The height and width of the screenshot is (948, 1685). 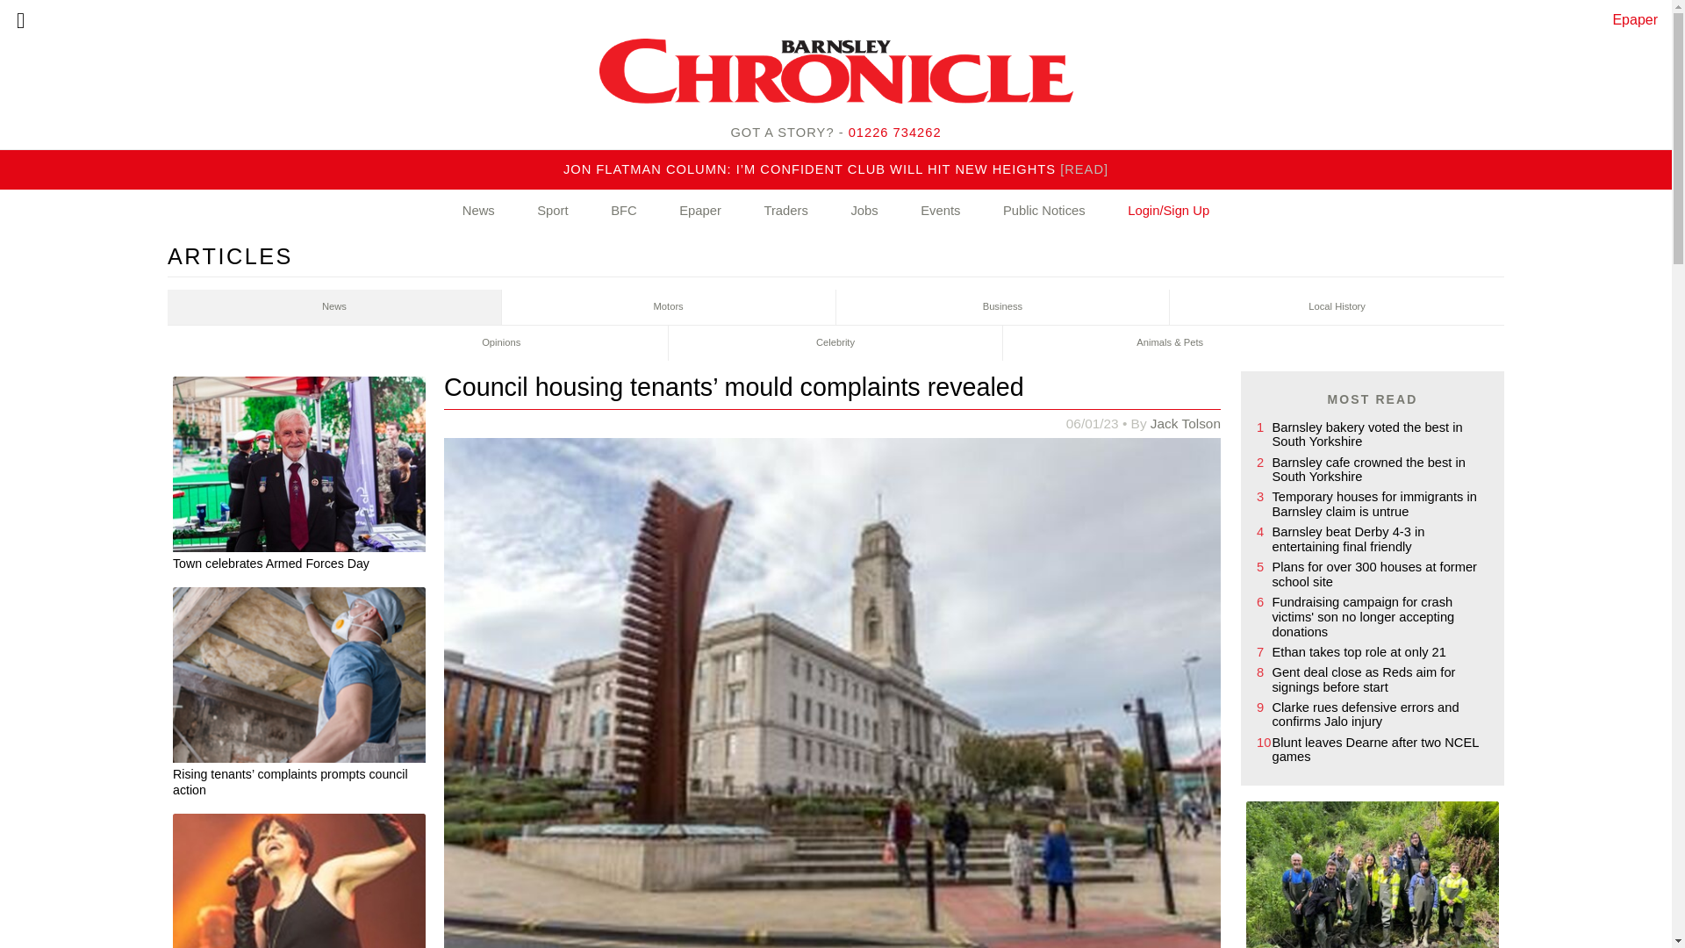 I want to click on Local History, so click(x=1337, y=307).